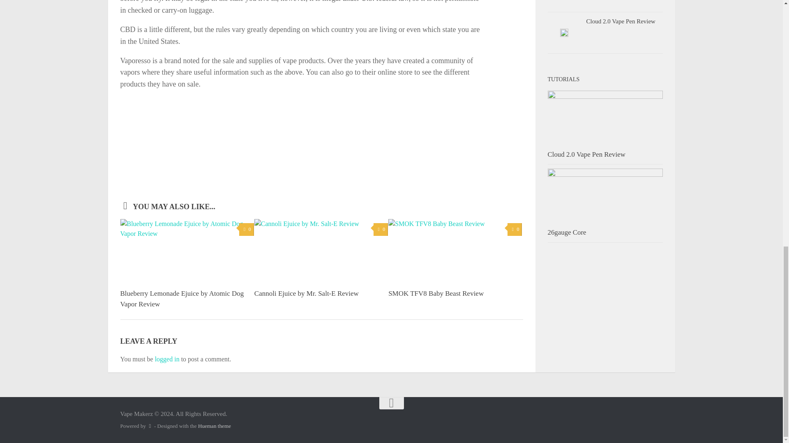  I want to click on Blueberry Lemonade Ejuice by Atomic Dog Vapor Review, so click(182, 299).